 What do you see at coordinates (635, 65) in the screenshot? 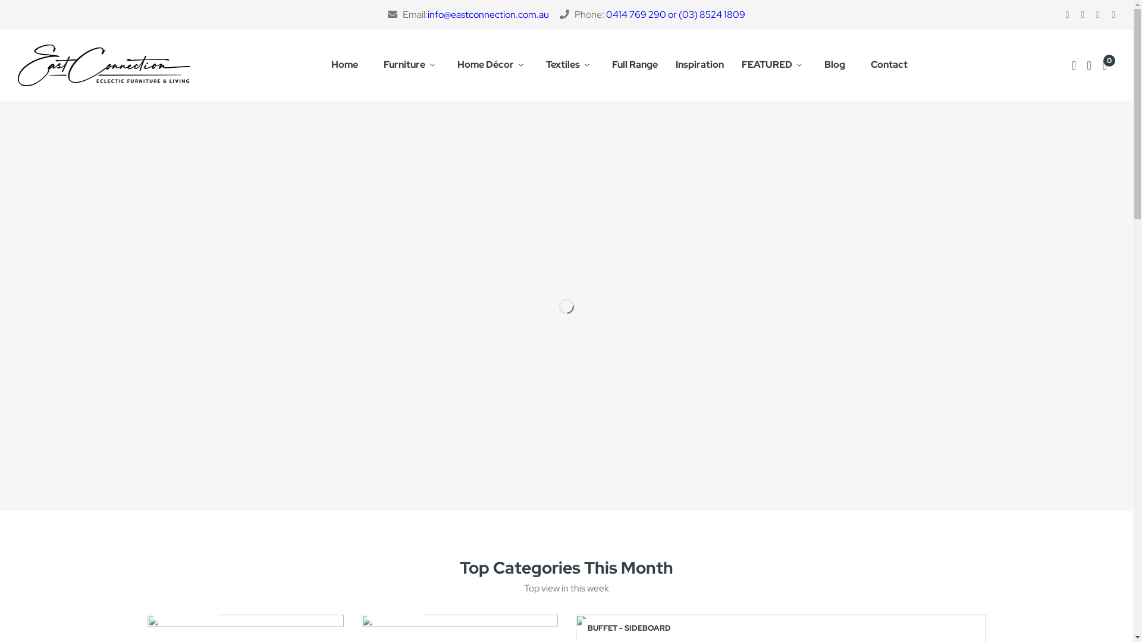
I see `Full Range` at bounding box center [635, 65].